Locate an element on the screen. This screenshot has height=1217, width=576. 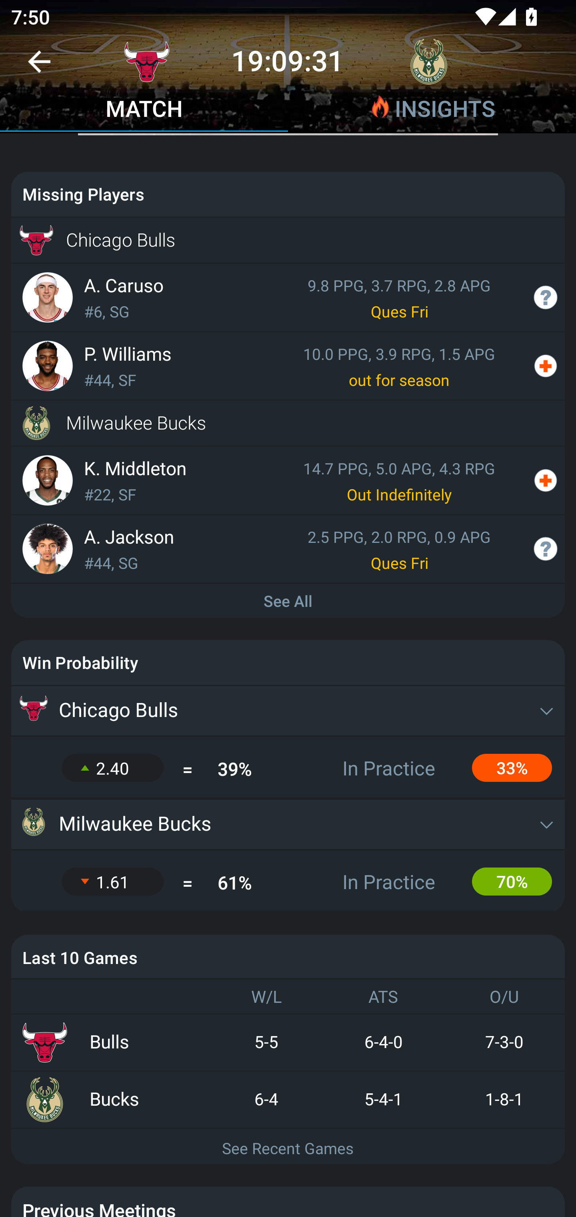
See All is located at coordinates (288, 601).